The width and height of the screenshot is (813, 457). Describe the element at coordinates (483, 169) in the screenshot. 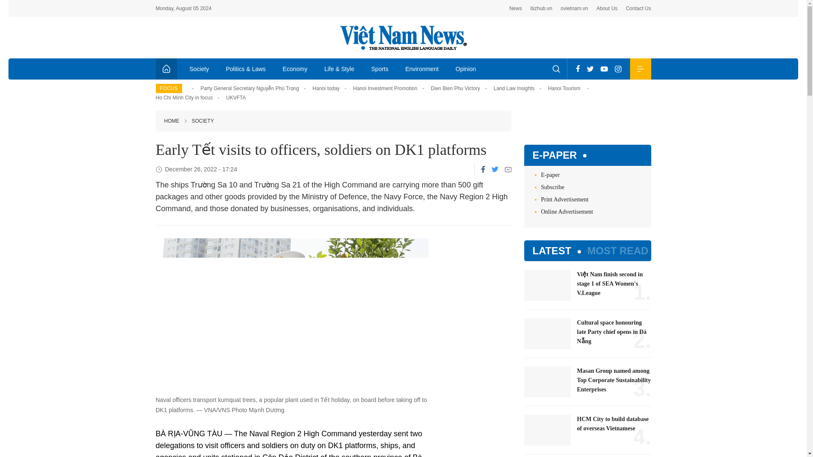

I see `Facebook` at that location.